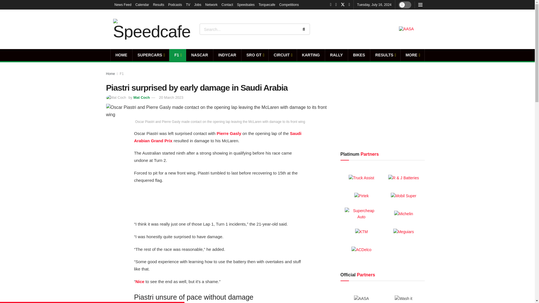  Describe the element at coordinates (406, 29) in the screenshot. I see `AASA` at that location.